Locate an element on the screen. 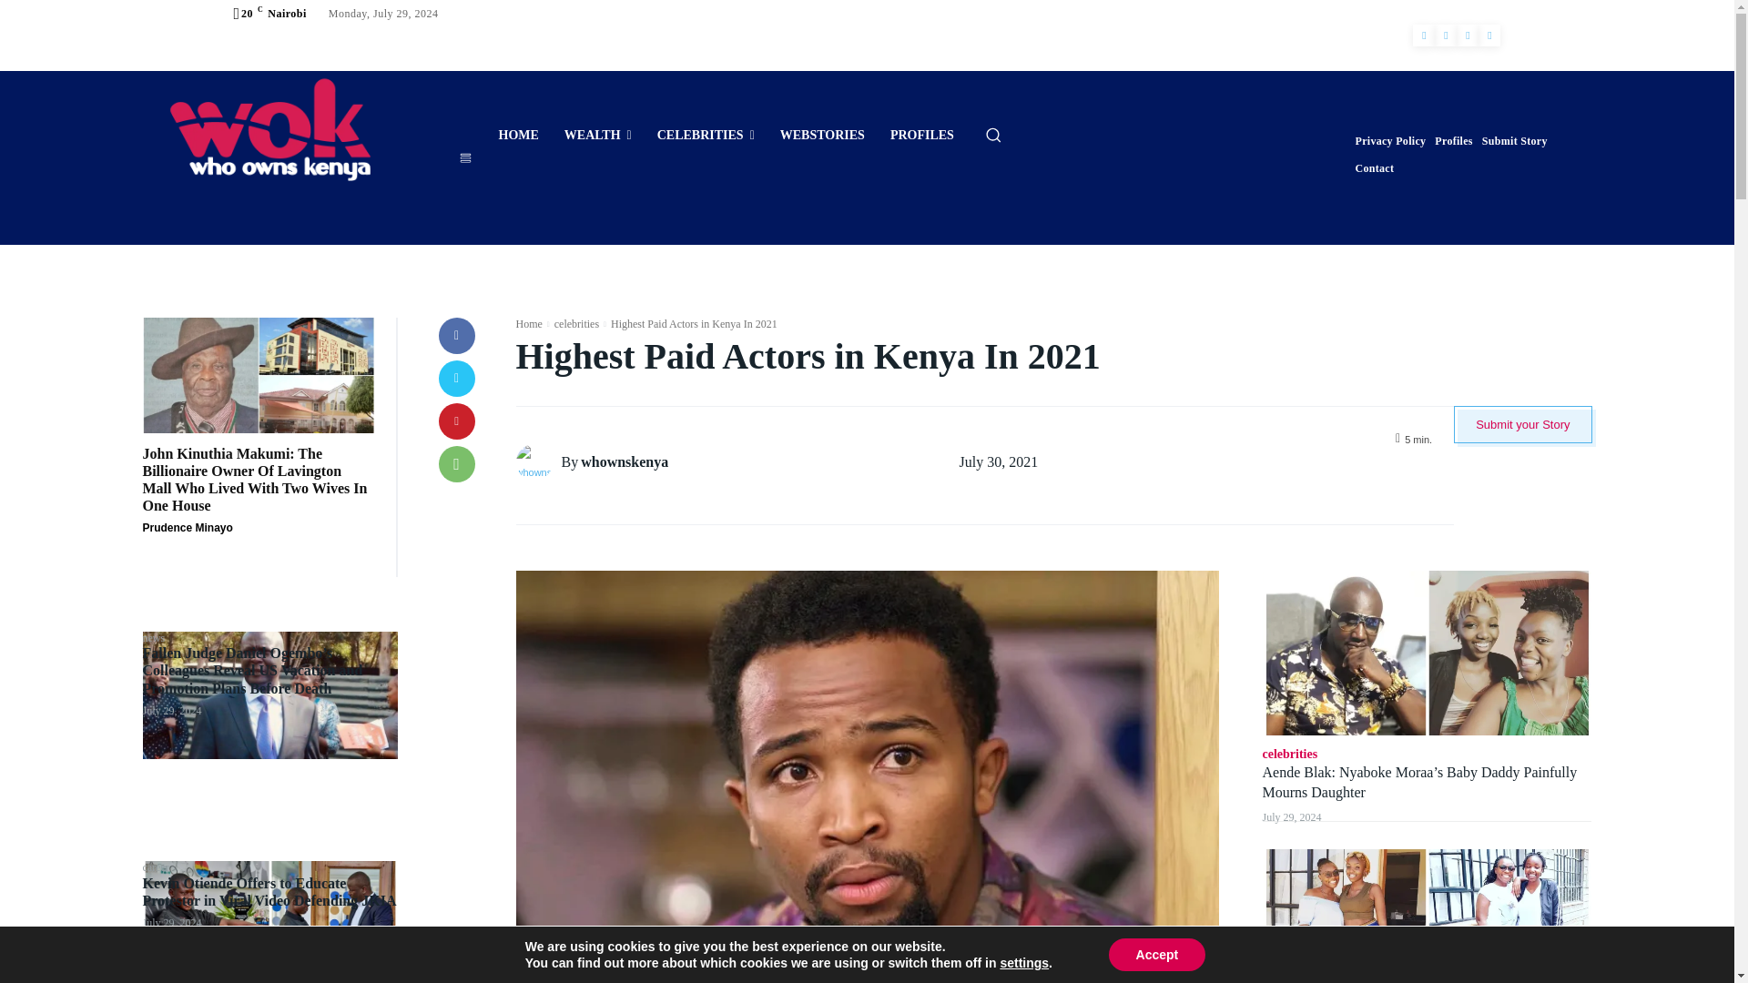  Instagram is located at coordinates (1446, 35).